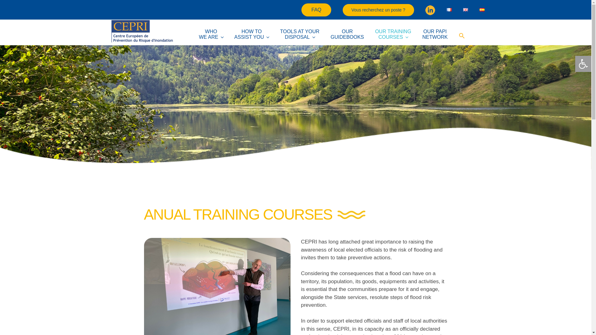  Describe the element at coordinates (299, 34) in the screenshot. I see `Vous recherchez un poste ?` at that location.